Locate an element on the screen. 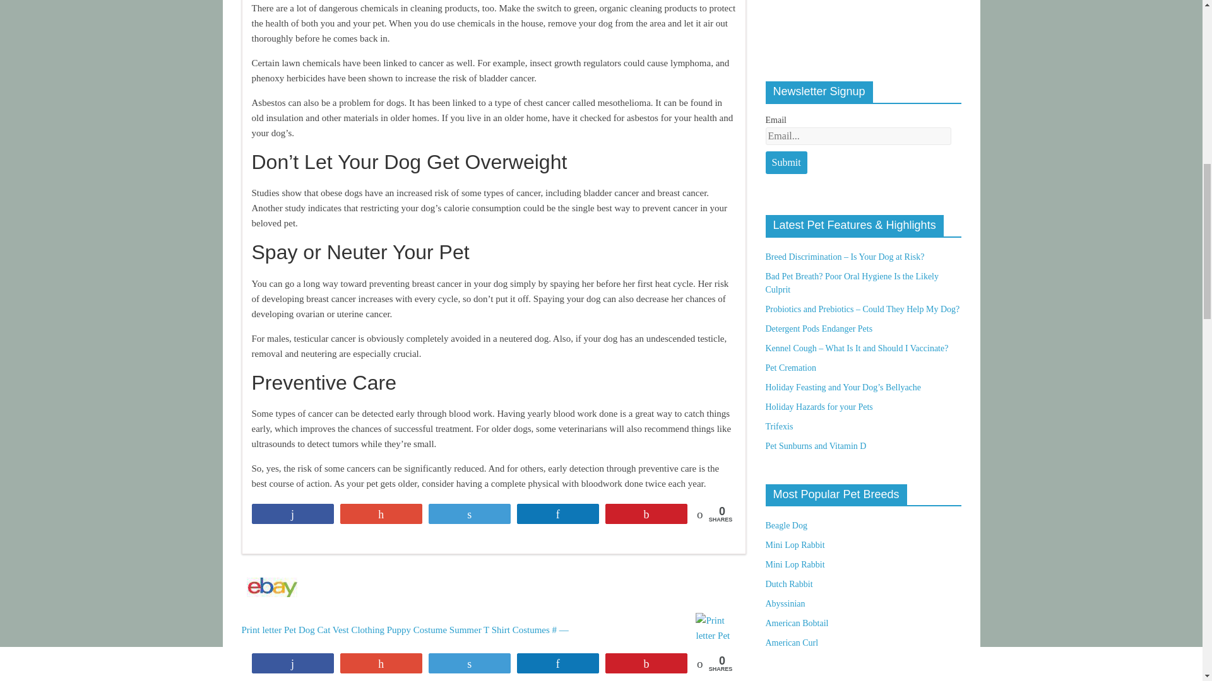  Submit is located at coordinates (785, 163).